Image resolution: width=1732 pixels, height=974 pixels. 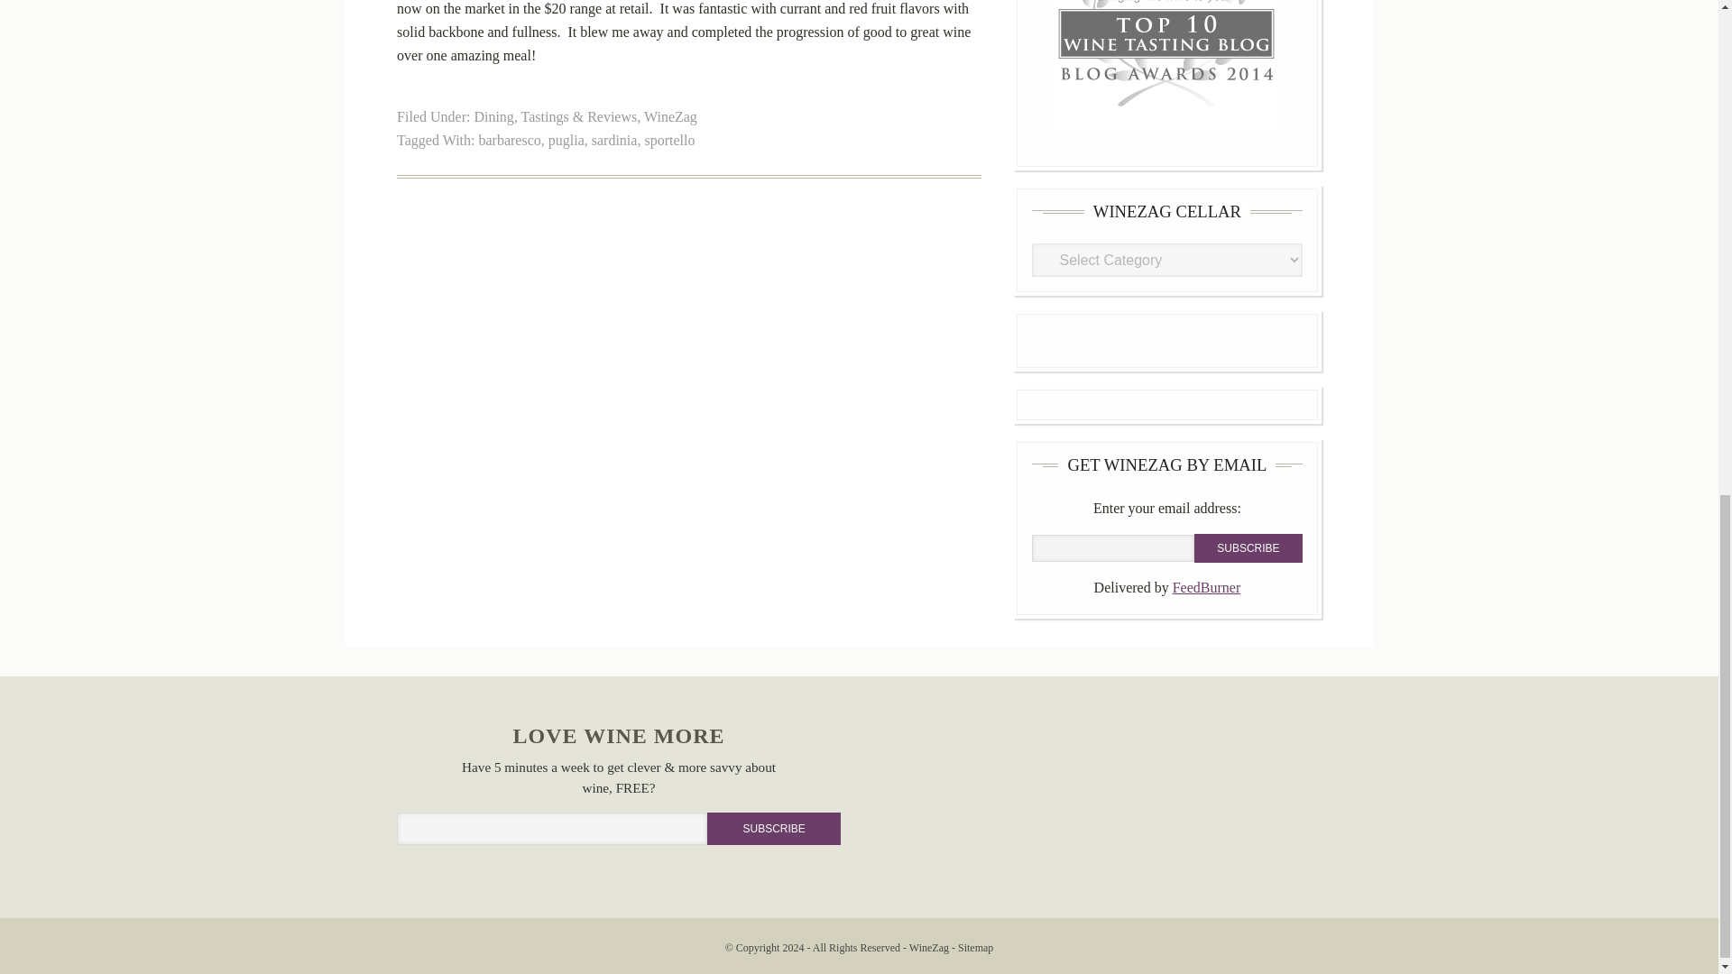 What do you see at coordinates (671, 116) in the screenshot?
I see `WineZag` at bounding box center [671, 116].